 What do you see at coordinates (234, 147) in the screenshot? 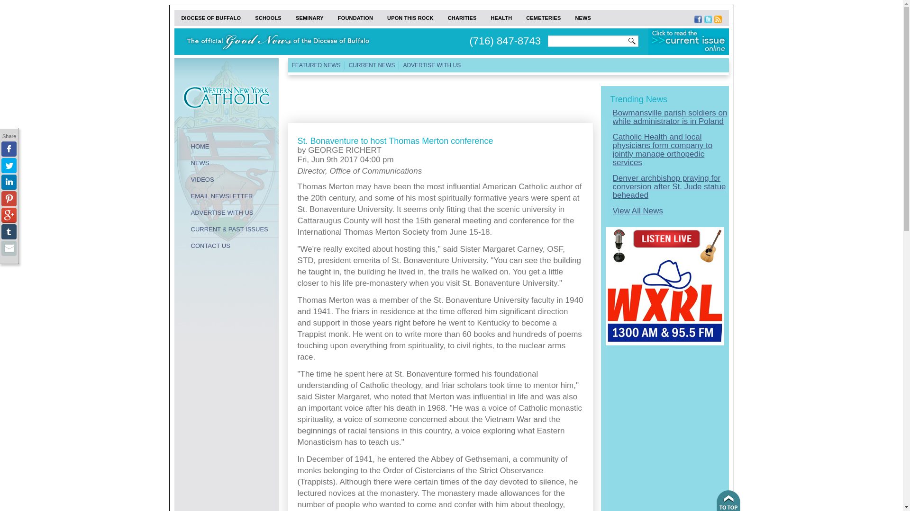
I see `HOME` at bounding box center [234, 147].